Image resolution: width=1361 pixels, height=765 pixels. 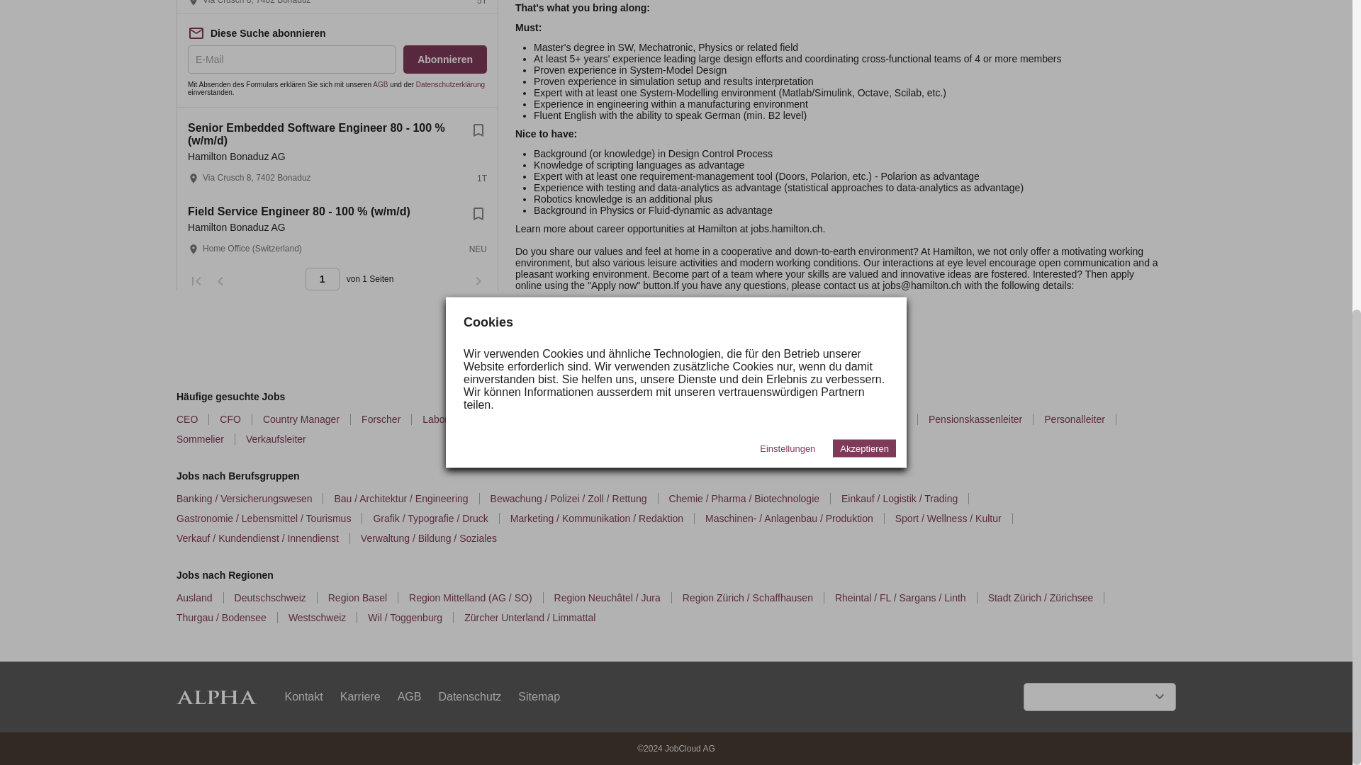 What do you see at coordinates (387, 419) in the screenshot?
I see `Forscher jobs` at bounding box center [387, 419].